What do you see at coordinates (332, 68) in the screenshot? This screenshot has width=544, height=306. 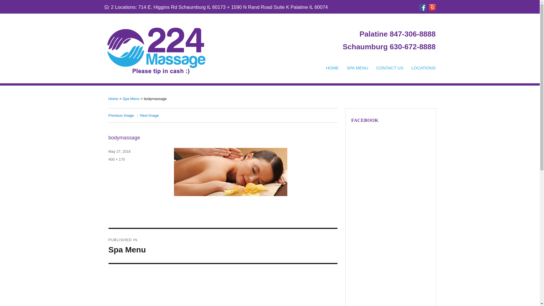 I see `HOME` at bounding box center [332, 68].